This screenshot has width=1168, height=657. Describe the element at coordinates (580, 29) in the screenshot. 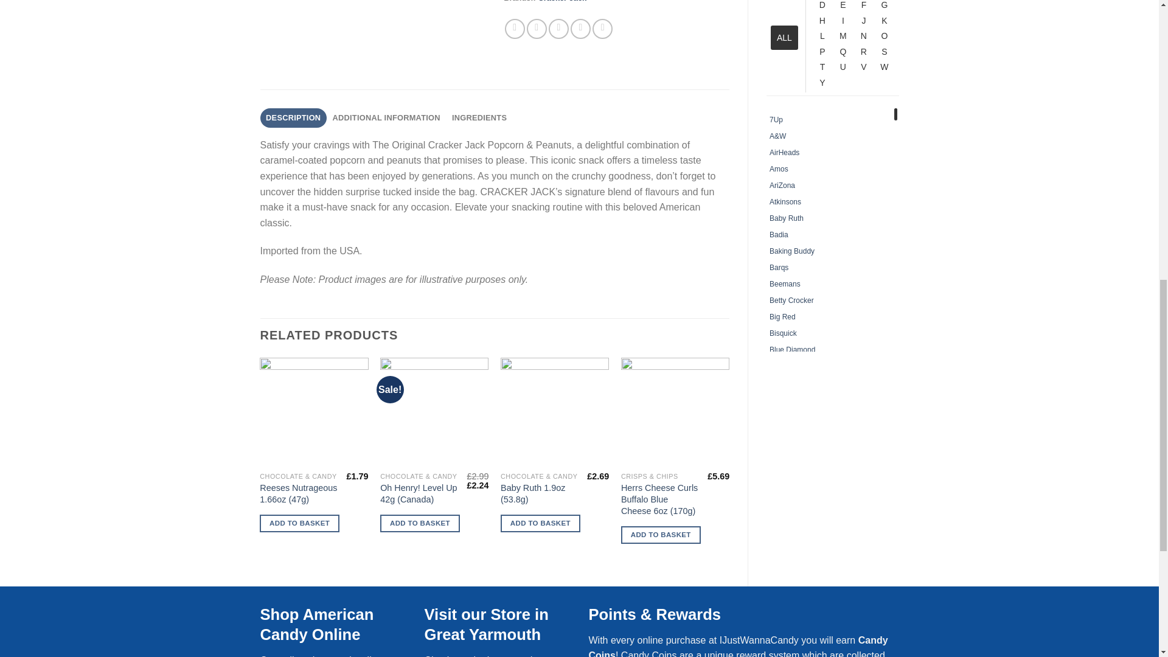

I see `Pin on Pinterest` at that location.